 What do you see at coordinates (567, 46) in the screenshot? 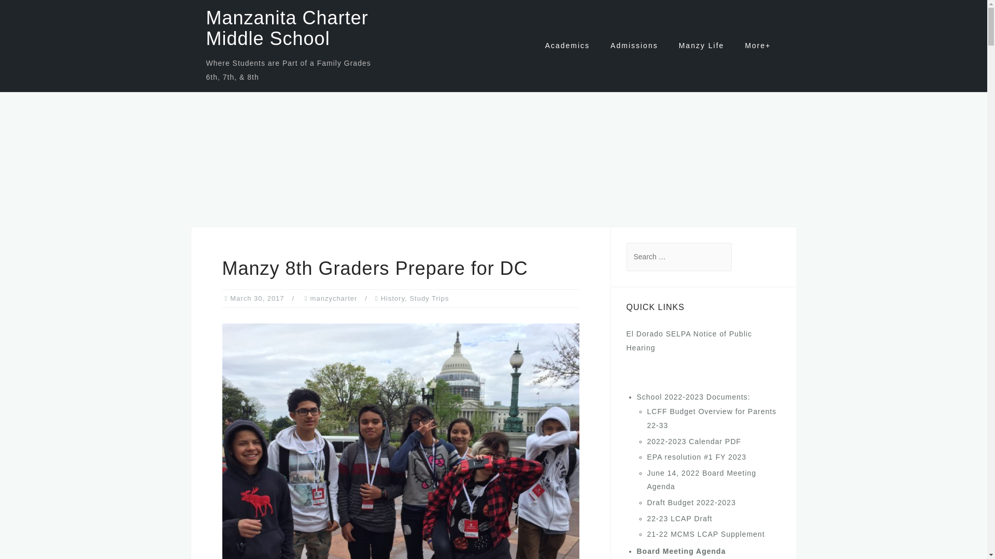
I see `Academics` at bounding box center [567, 46].